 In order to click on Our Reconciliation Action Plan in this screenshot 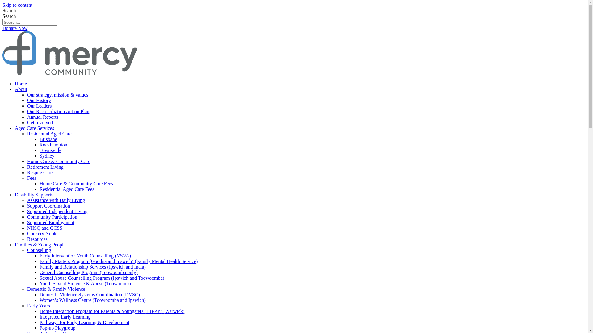, I will do `click(58, 112)`.